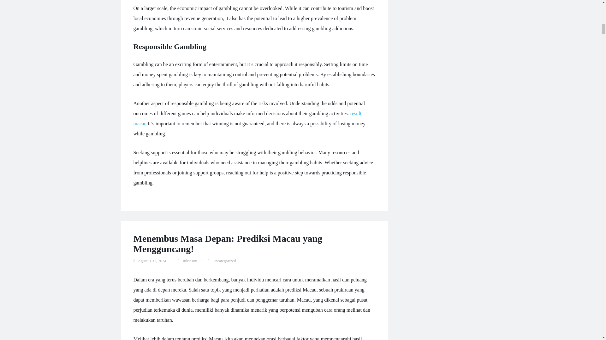  Describe the element at coordinates (247, 118) in the screenshot. I see `result macau` at that location.